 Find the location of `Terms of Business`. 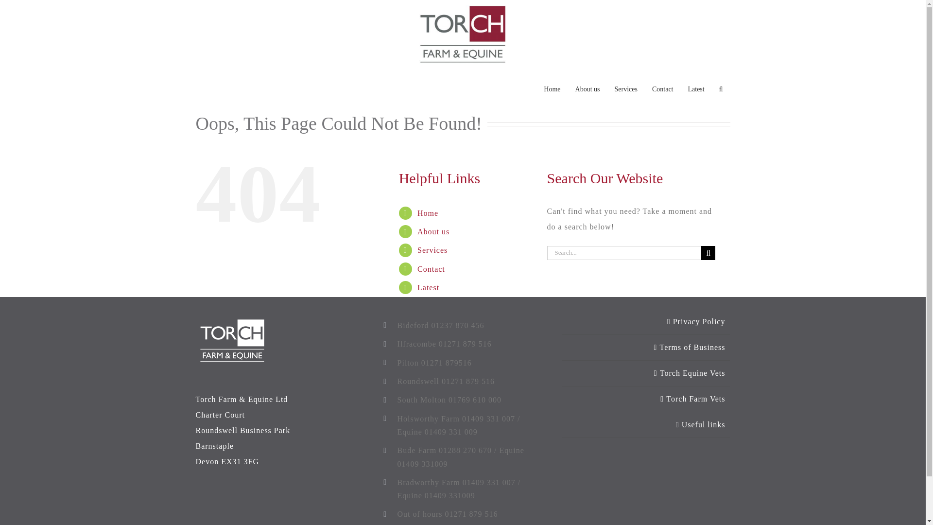

Terms of Business is located at coordinates (646, 347).